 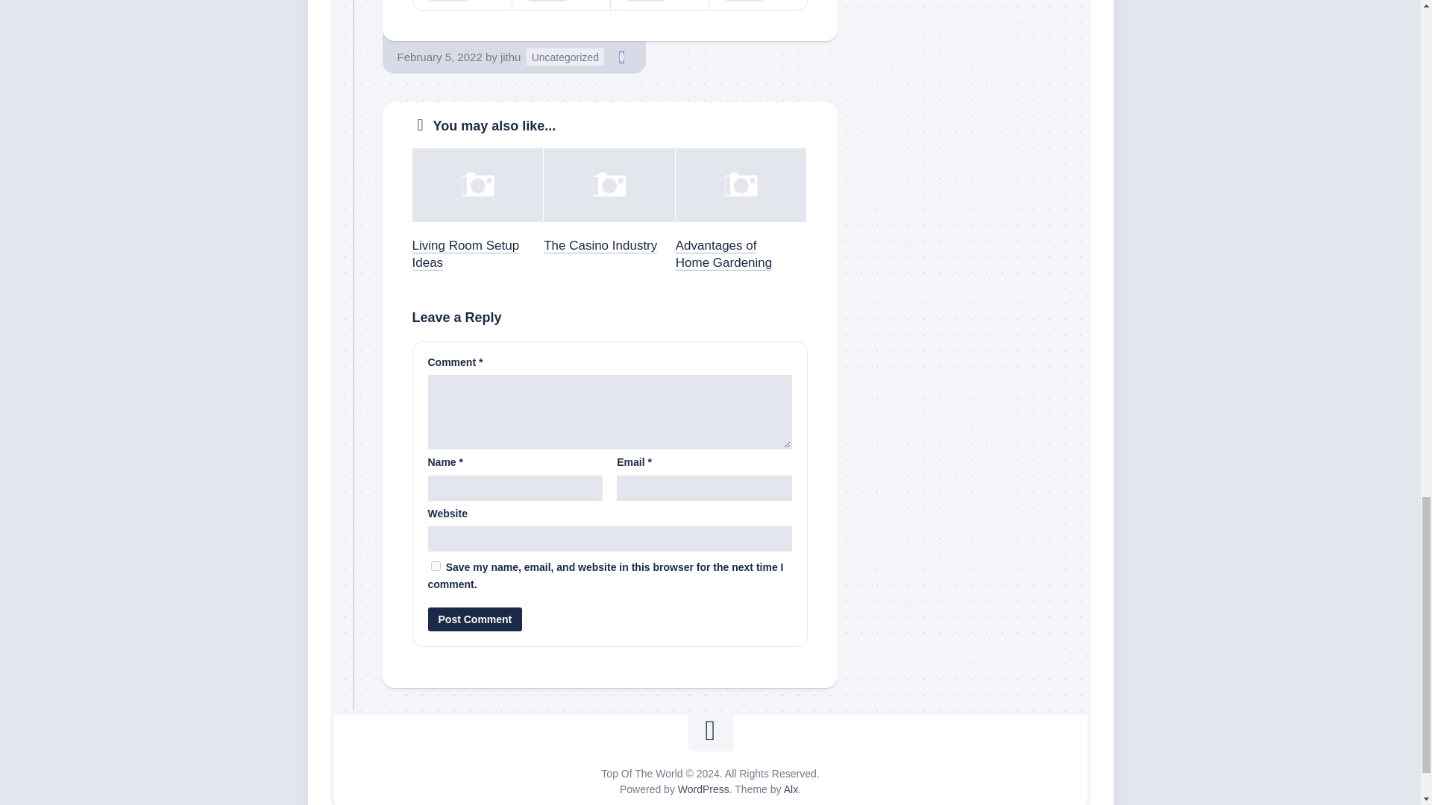 I want to click on Living Room Setup Ideas, so click(x=465, y=253).